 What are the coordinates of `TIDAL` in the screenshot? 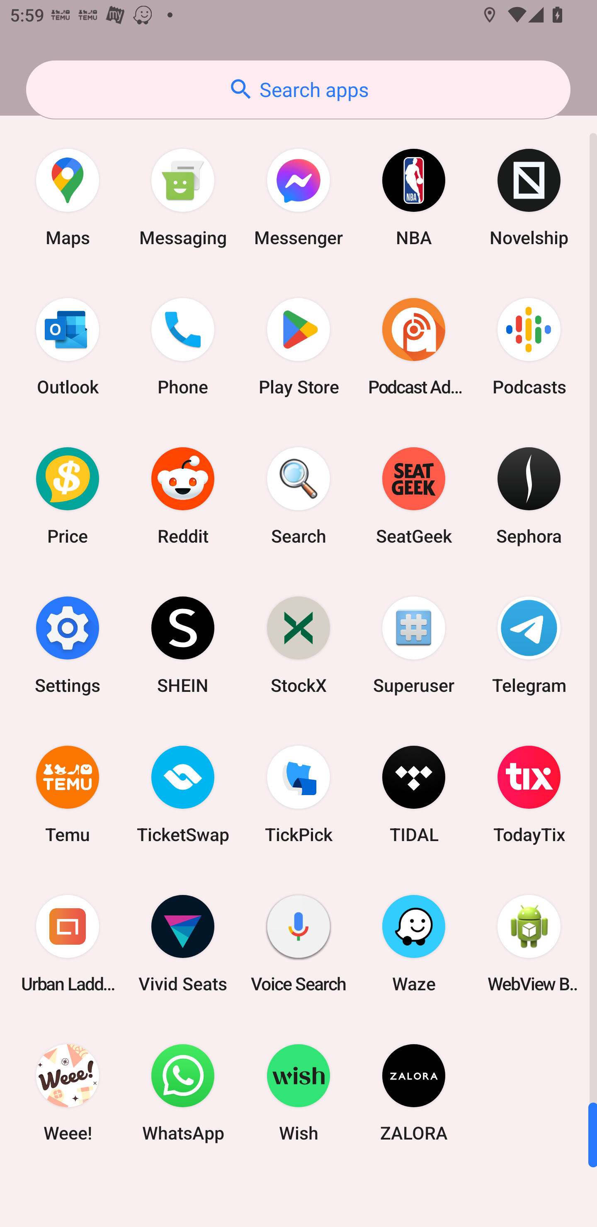 It's located at (414, 793).